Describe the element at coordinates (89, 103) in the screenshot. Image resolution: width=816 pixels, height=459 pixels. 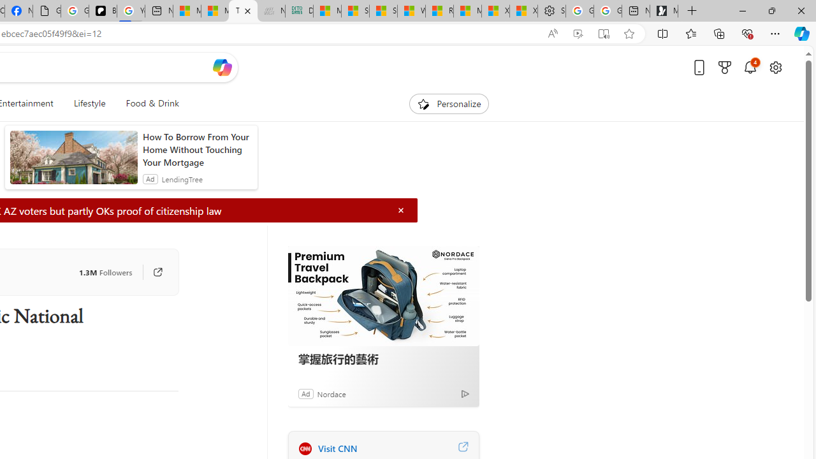
I see `Lifestyle` at that location.